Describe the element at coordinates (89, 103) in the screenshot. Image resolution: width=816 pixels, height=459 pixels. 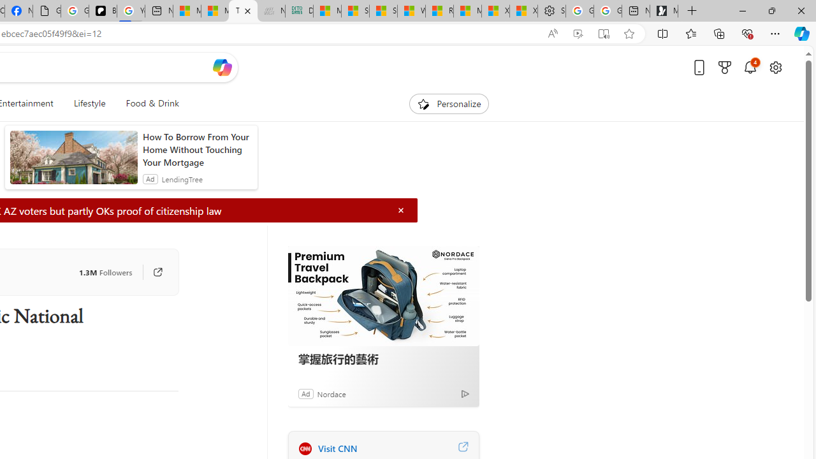
I see `Lifestyle` at that location.